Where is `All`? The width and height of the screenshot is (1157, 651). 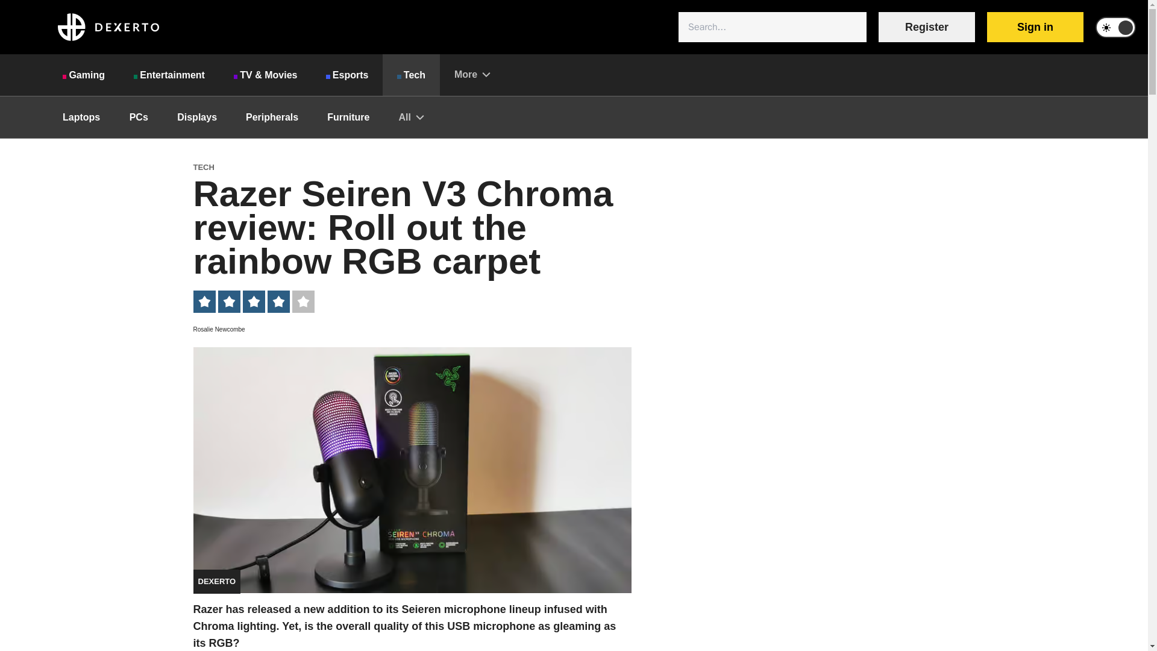 All is located at coordinates (411, 117).